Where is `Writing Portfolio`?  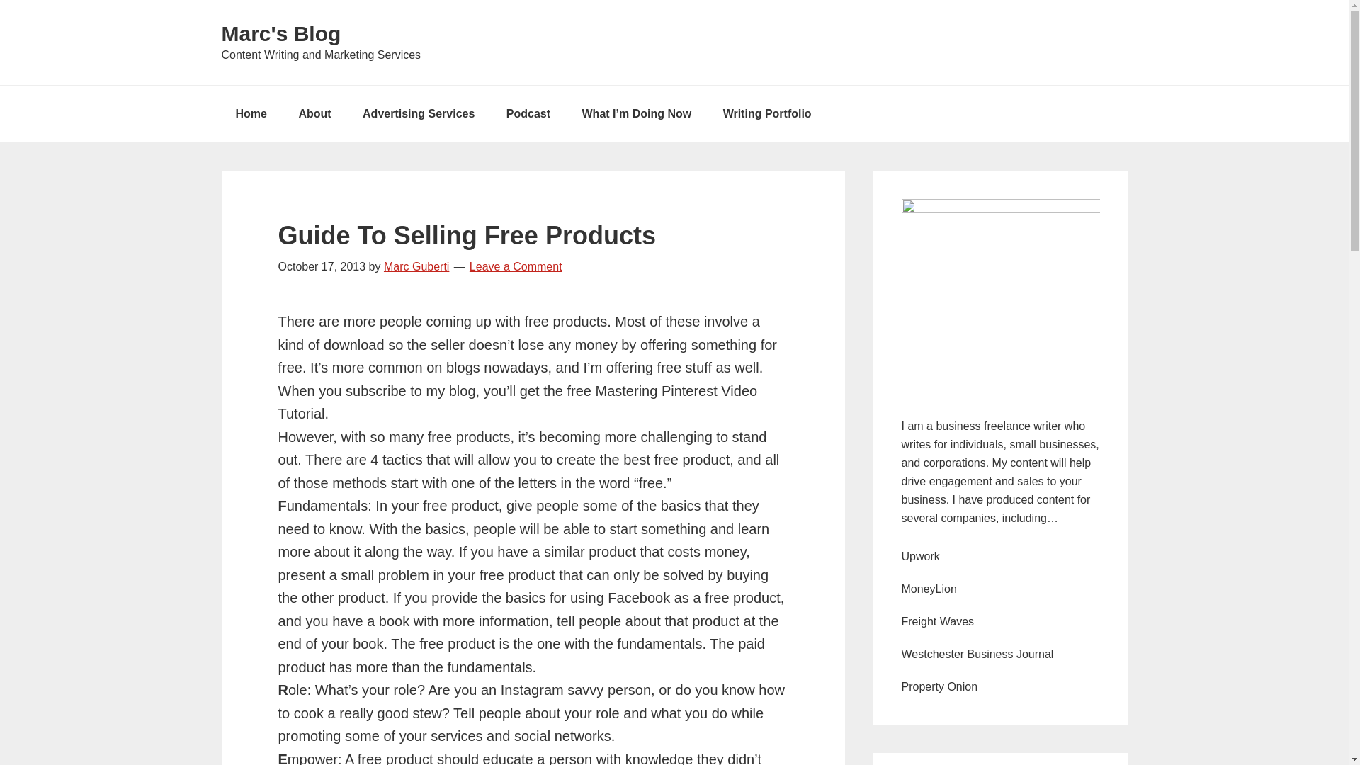
Writing Portfolio is located at coordinates (766, 113).